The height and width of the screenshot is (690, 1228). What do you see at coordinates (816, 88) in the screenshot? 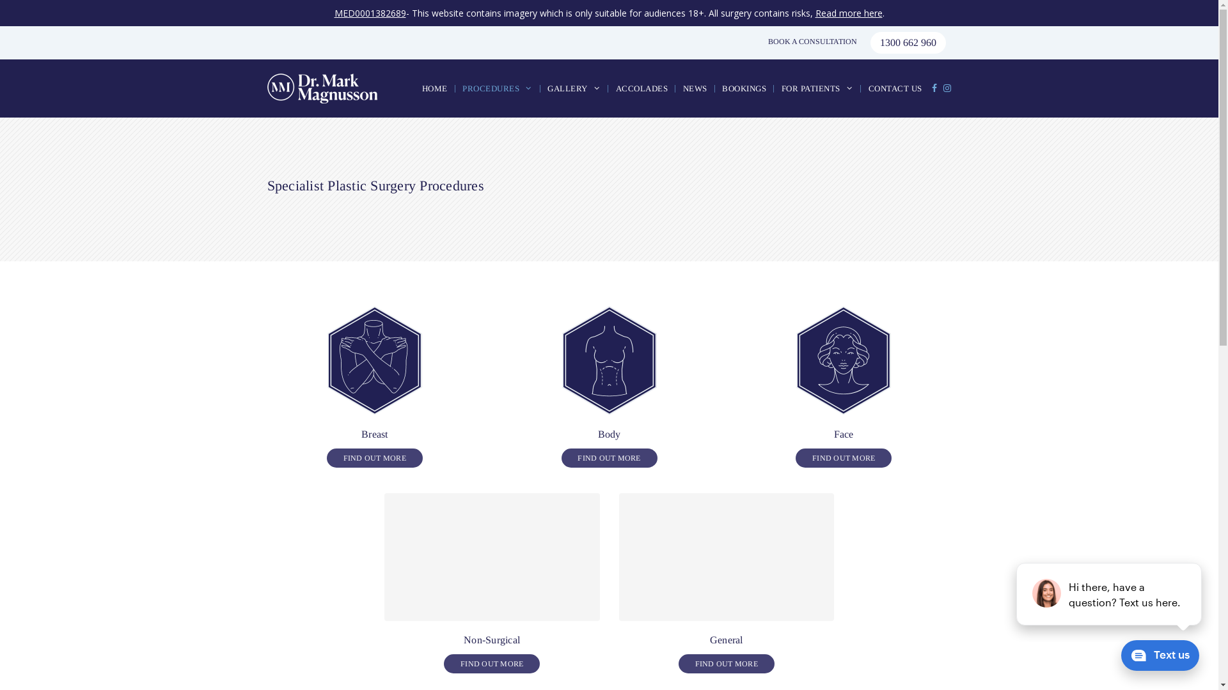
I see `FOR PATIENTS` at bounding box center [816, 88].